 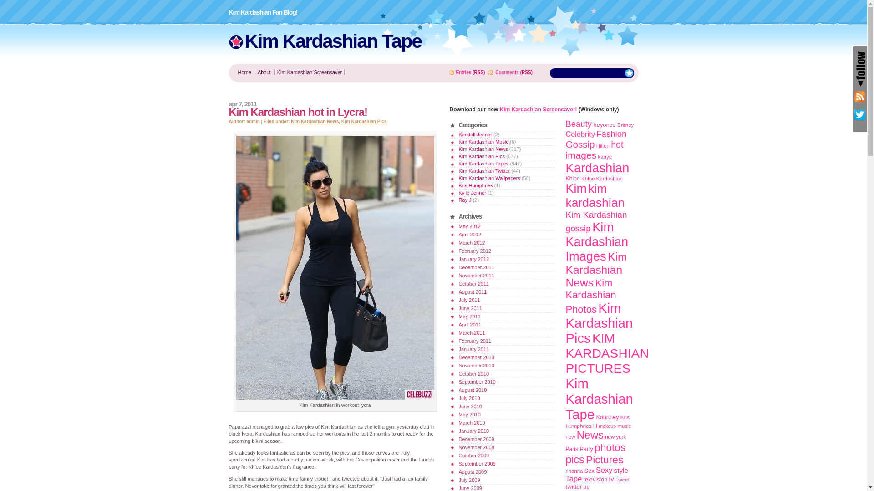 I want to click on View all posts in Kim Kardashian Pics, so click(x=364, y=122).